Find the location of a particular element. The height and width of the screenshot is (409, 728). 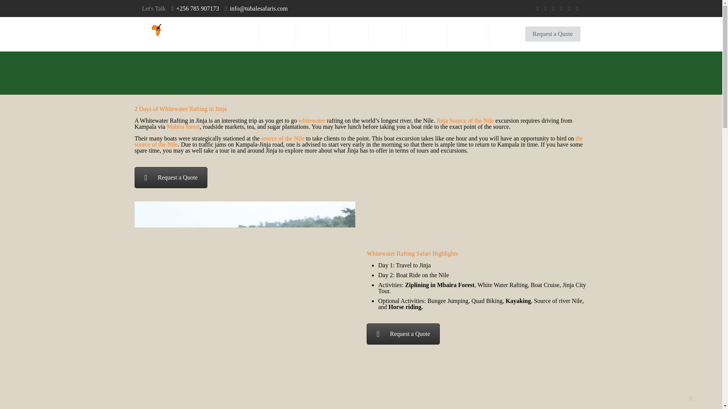

WhatsApp is located at coordinates (537, 9).